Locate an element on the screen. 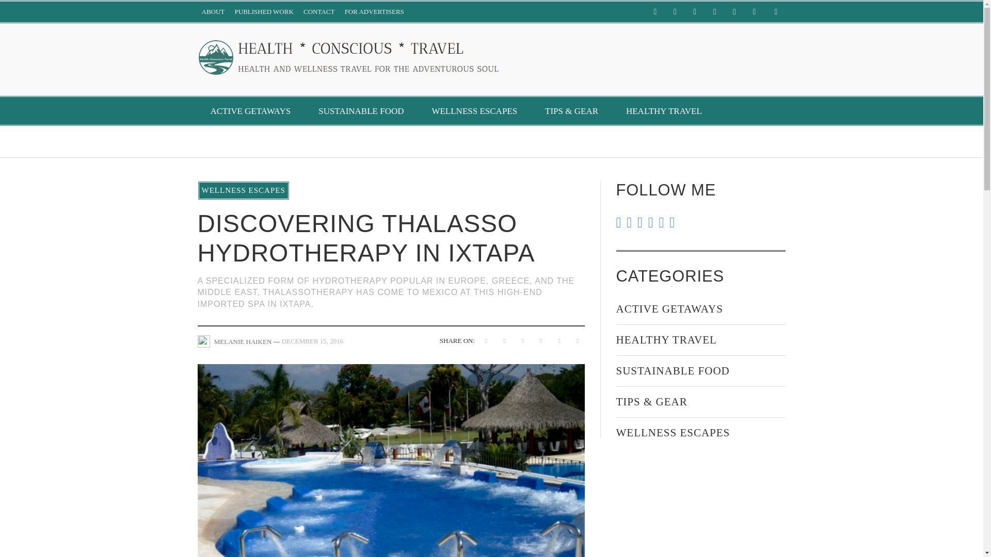 The height and width of the screenshot is (557, 991). Twitter is located at coordinates (754, 12).